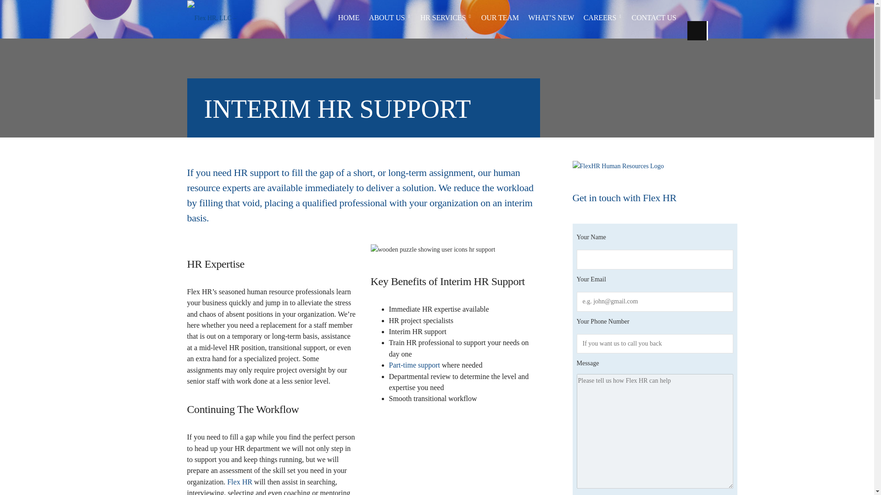 This screenshot has width=881, height=495. Describe the element at coordinates (446, 17) in the screenshot. I see `HR SERVICES` at that location.